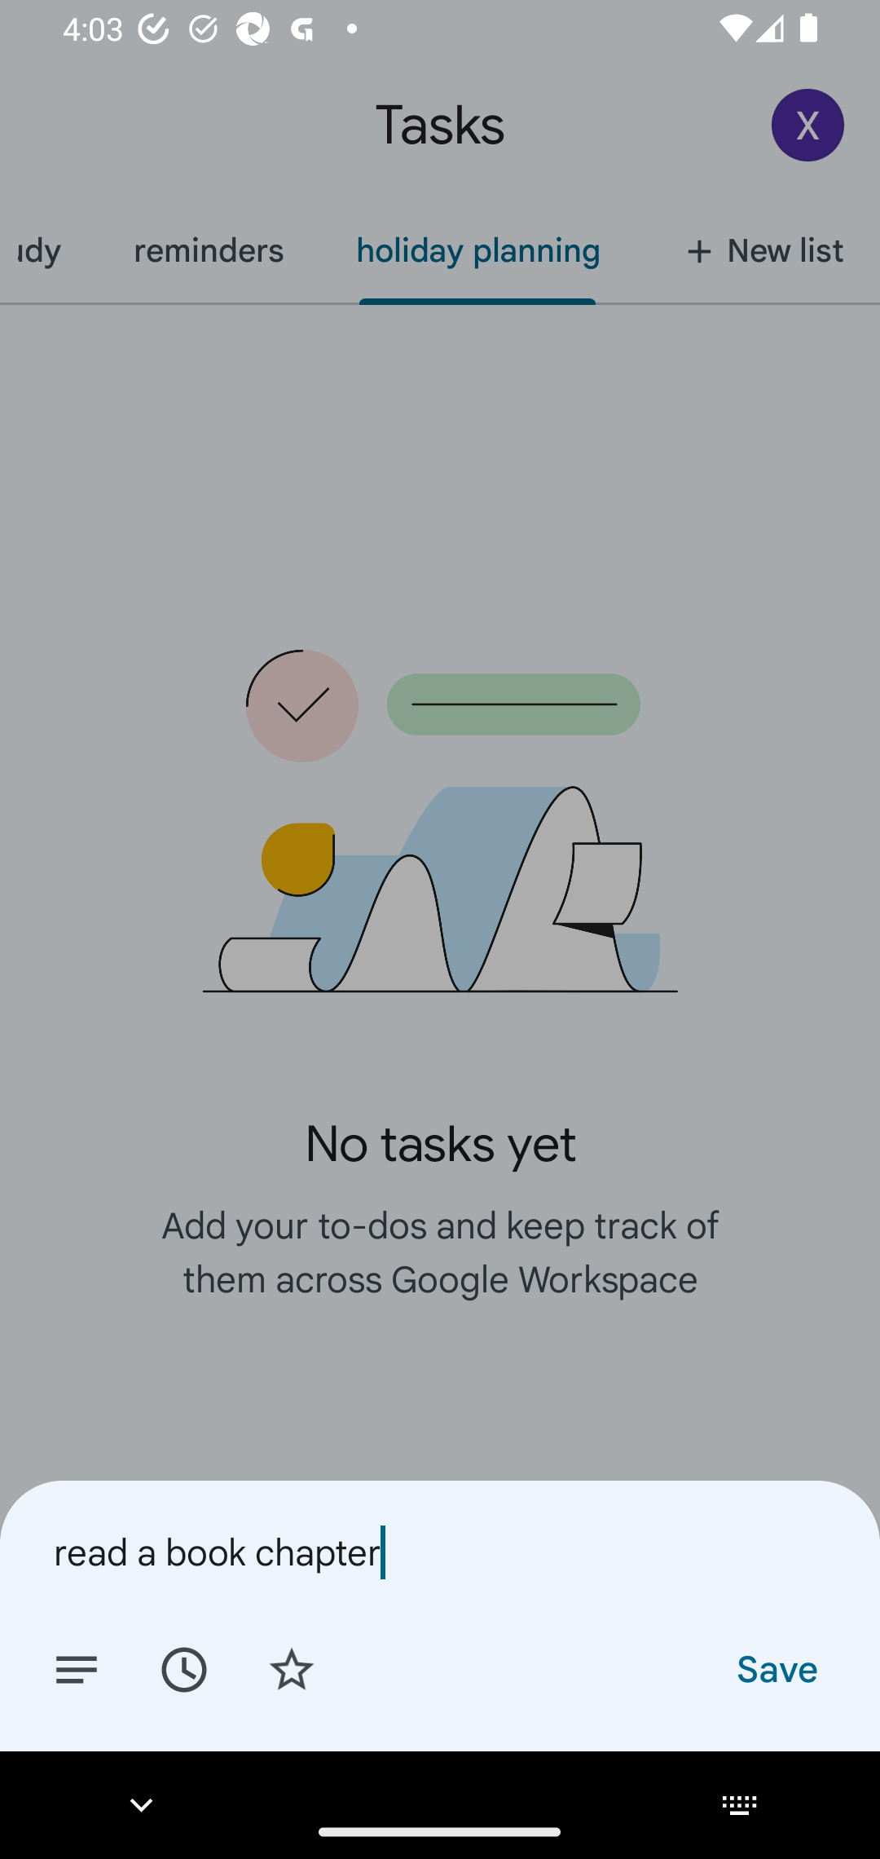 The image size is (880, 1859). What do you see at coordinates (440, 1552) in the screenshot?
I see `read a book chapter` at bounding box center [440, 1552].